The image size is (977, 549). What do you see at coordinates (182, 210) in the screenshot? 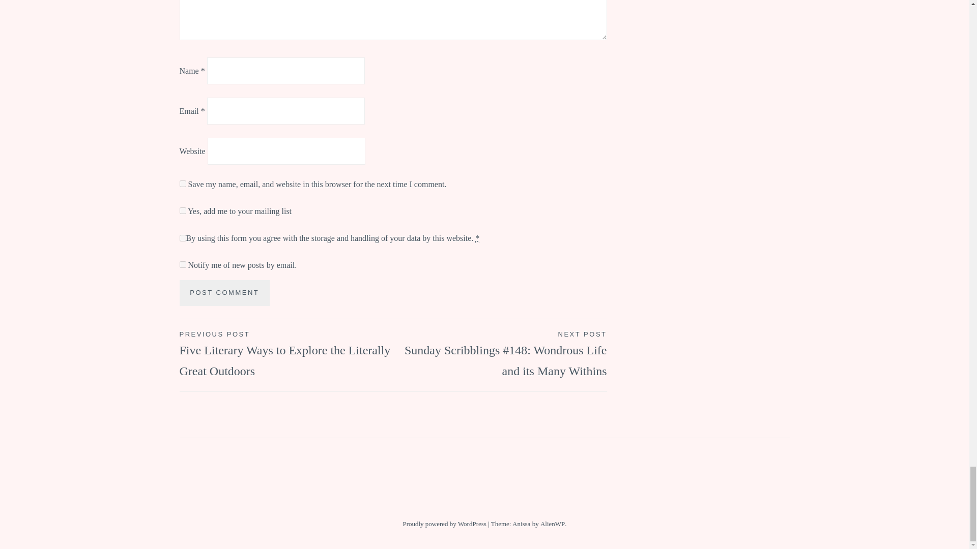
I see `1` at bounding box center [182, 210].